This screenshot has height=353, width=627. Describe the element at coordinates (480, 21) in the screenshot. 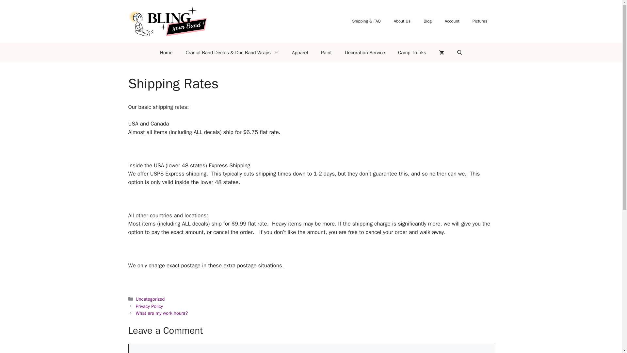

I see `Pictures` at that location.